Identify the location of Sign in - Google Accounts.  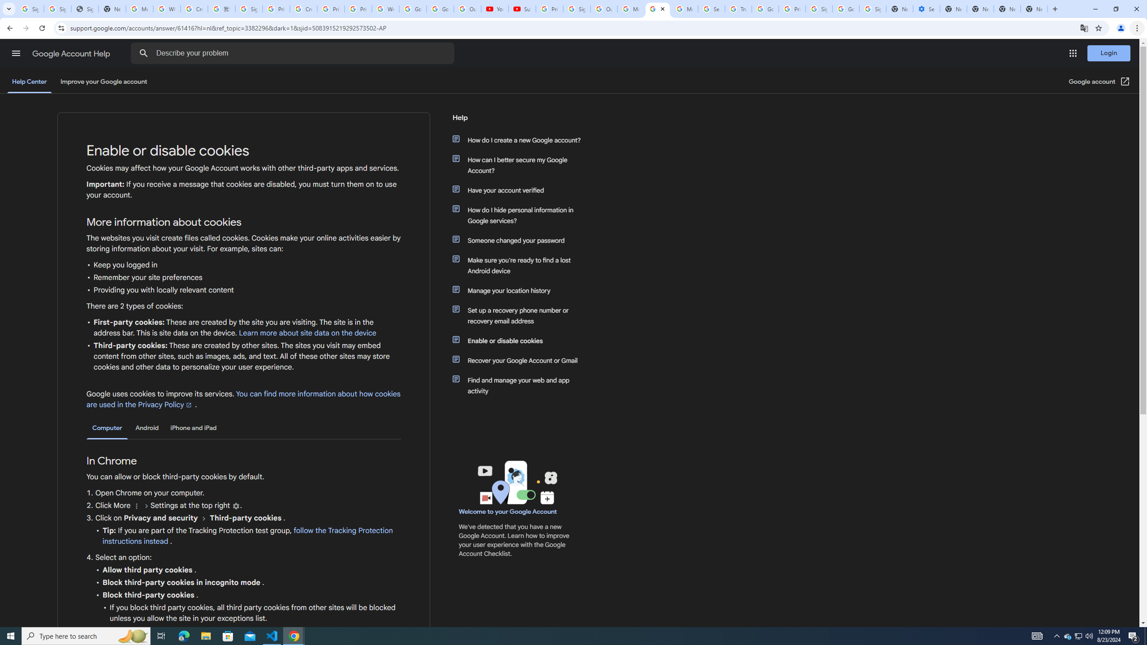
(57, 9).